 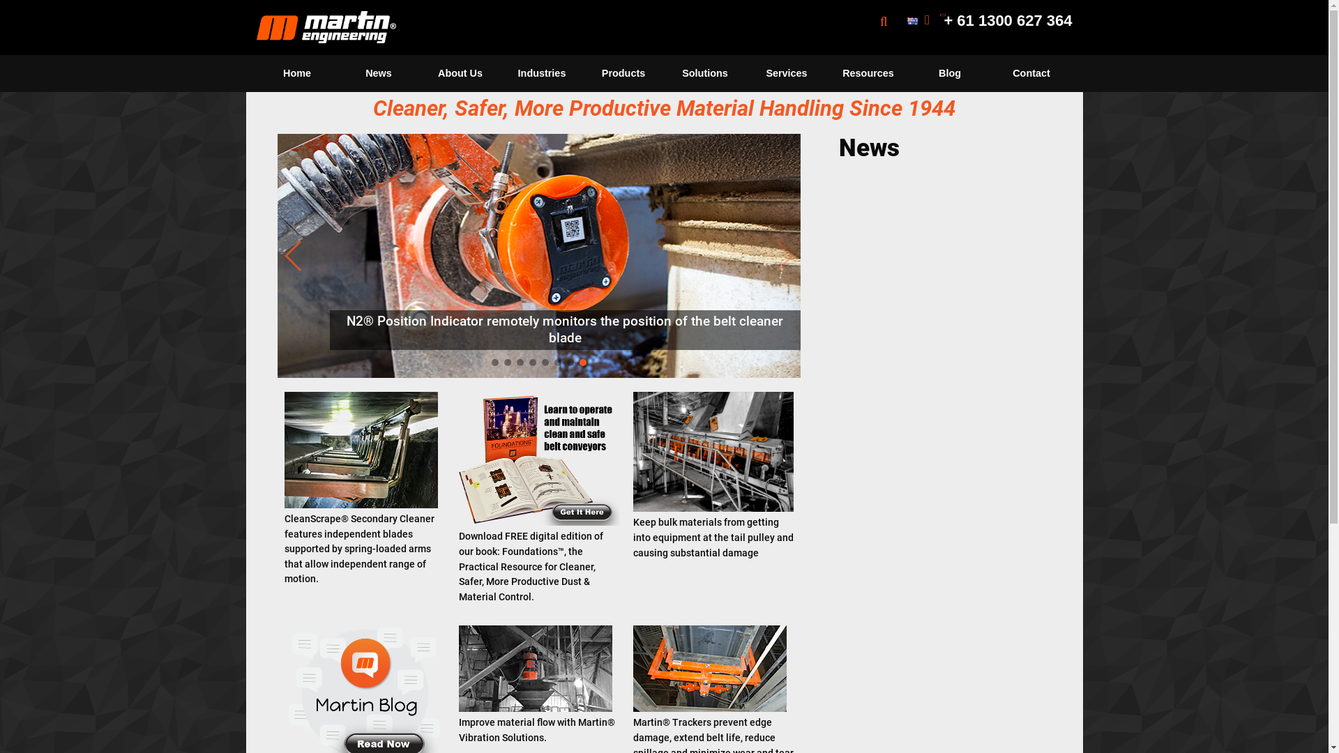 I want to click on Search, so click(x=941, y=91).